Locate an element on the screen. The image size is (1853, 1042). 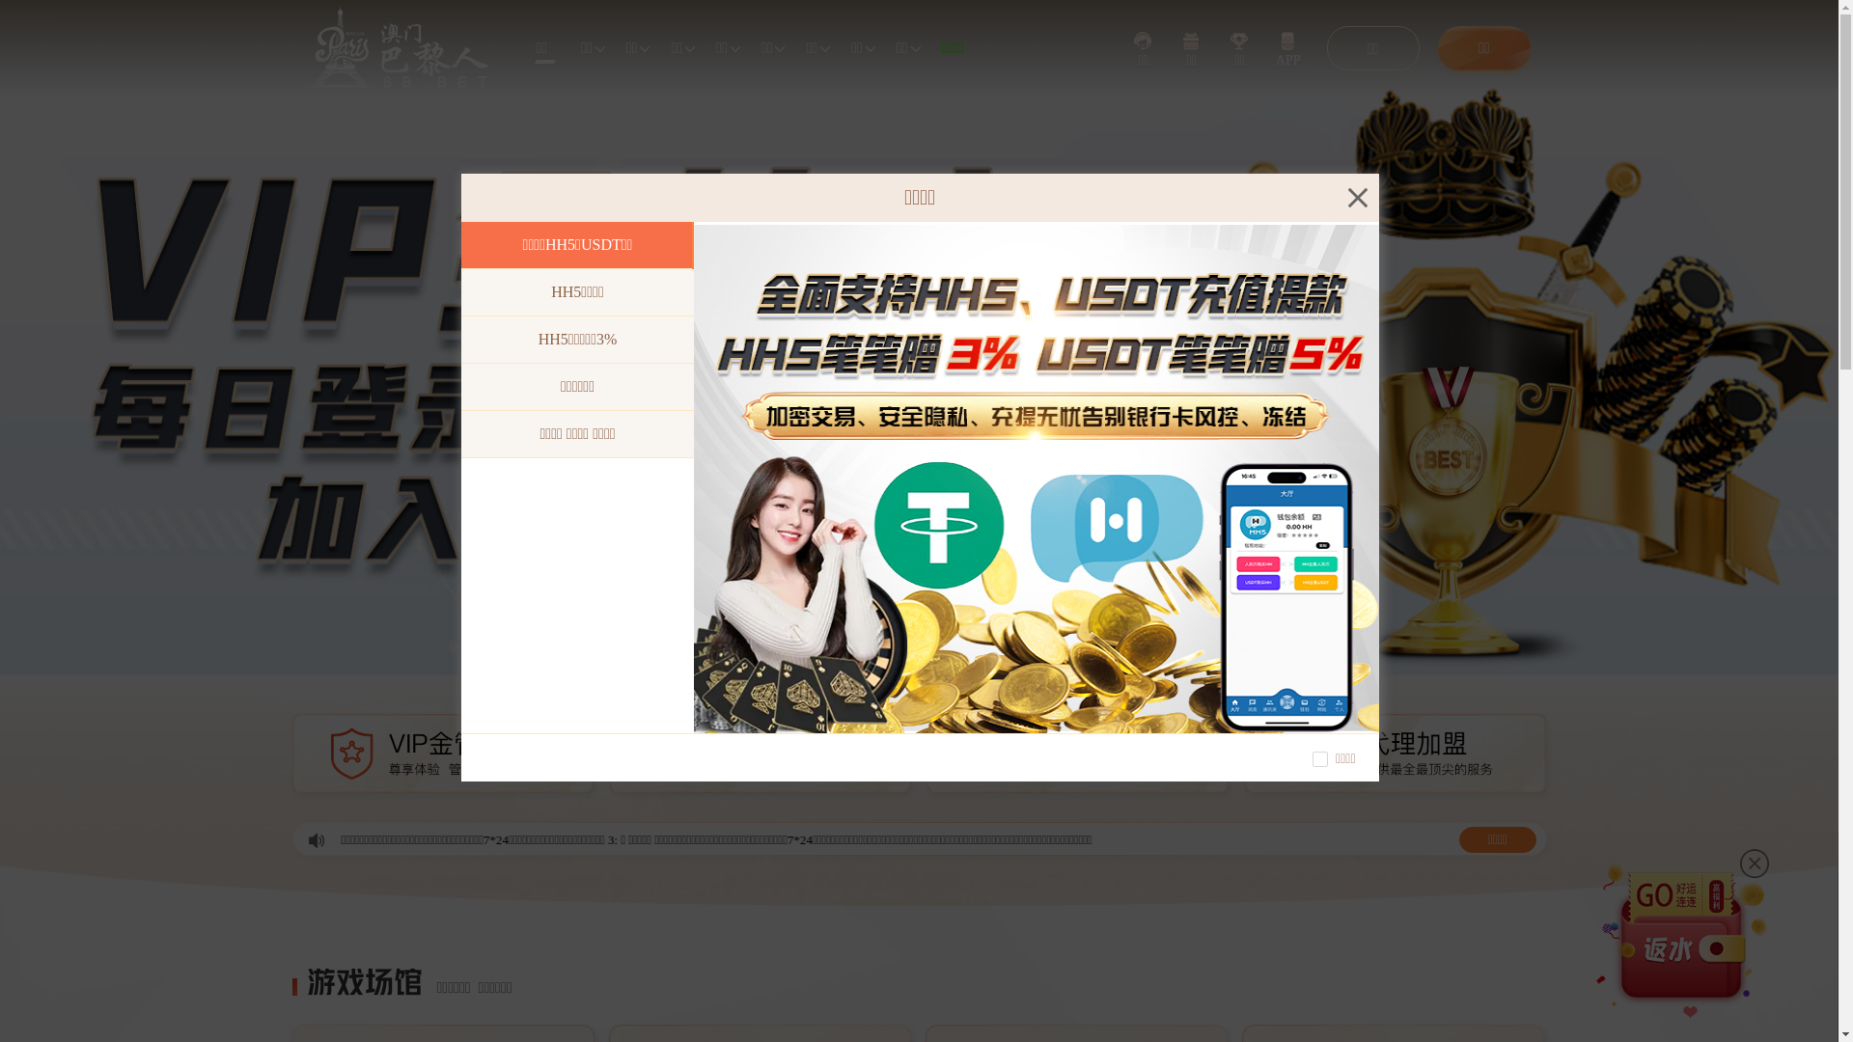
2 is located at coordinates (905, 662).